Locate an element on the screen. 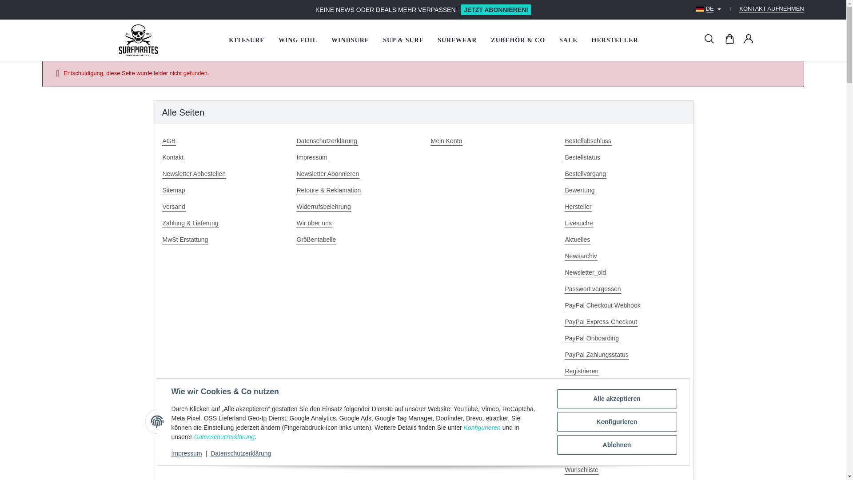 Image resolution: width=853 pixels, height=480 pixels. MwSt Erstattung is located at coordinates (221, 240).